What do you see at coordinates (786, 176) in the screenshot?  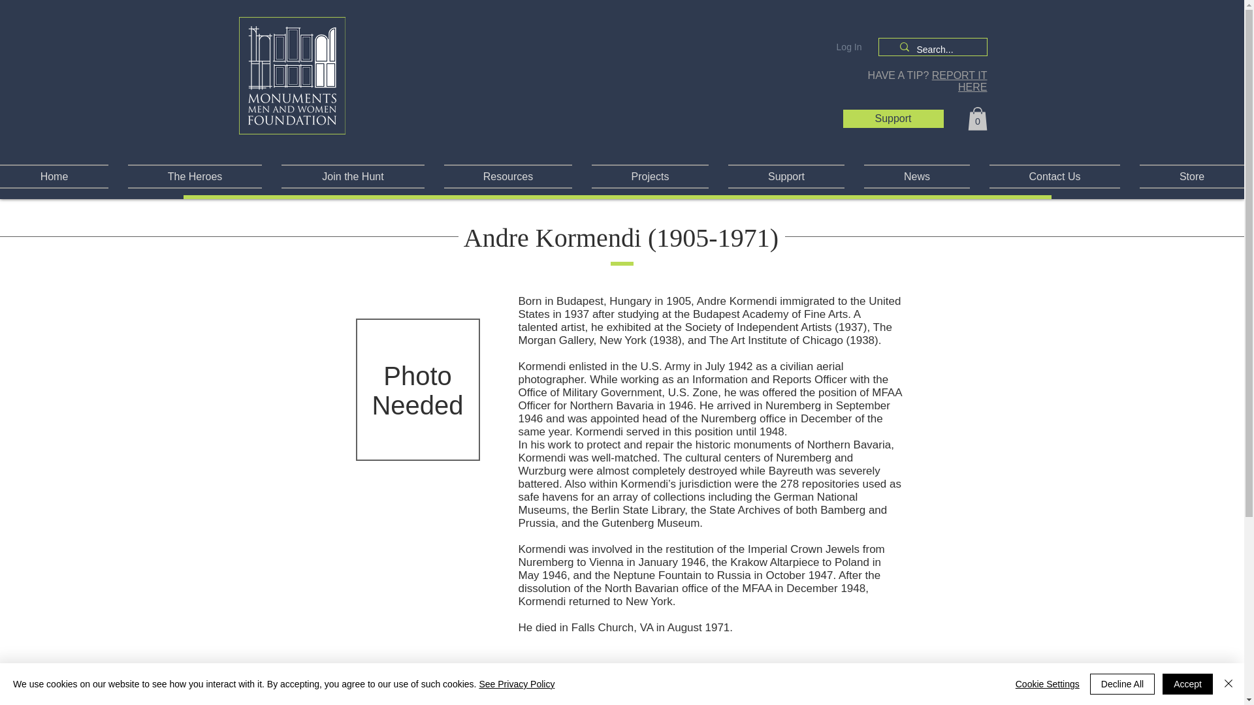 I see `Support` at bounding box center [786, 176].